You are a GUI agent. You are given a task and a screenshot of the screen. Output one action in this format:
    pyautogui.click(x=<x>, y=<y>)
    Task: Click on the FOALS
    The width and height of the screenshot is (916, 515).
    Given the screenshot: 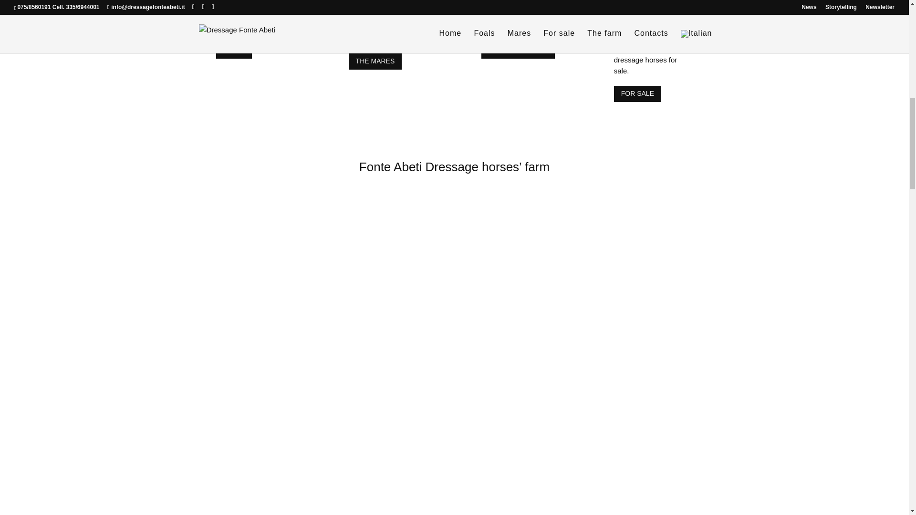 What is the action you would take?
    pyautogui.click(x=234, y=51)
    